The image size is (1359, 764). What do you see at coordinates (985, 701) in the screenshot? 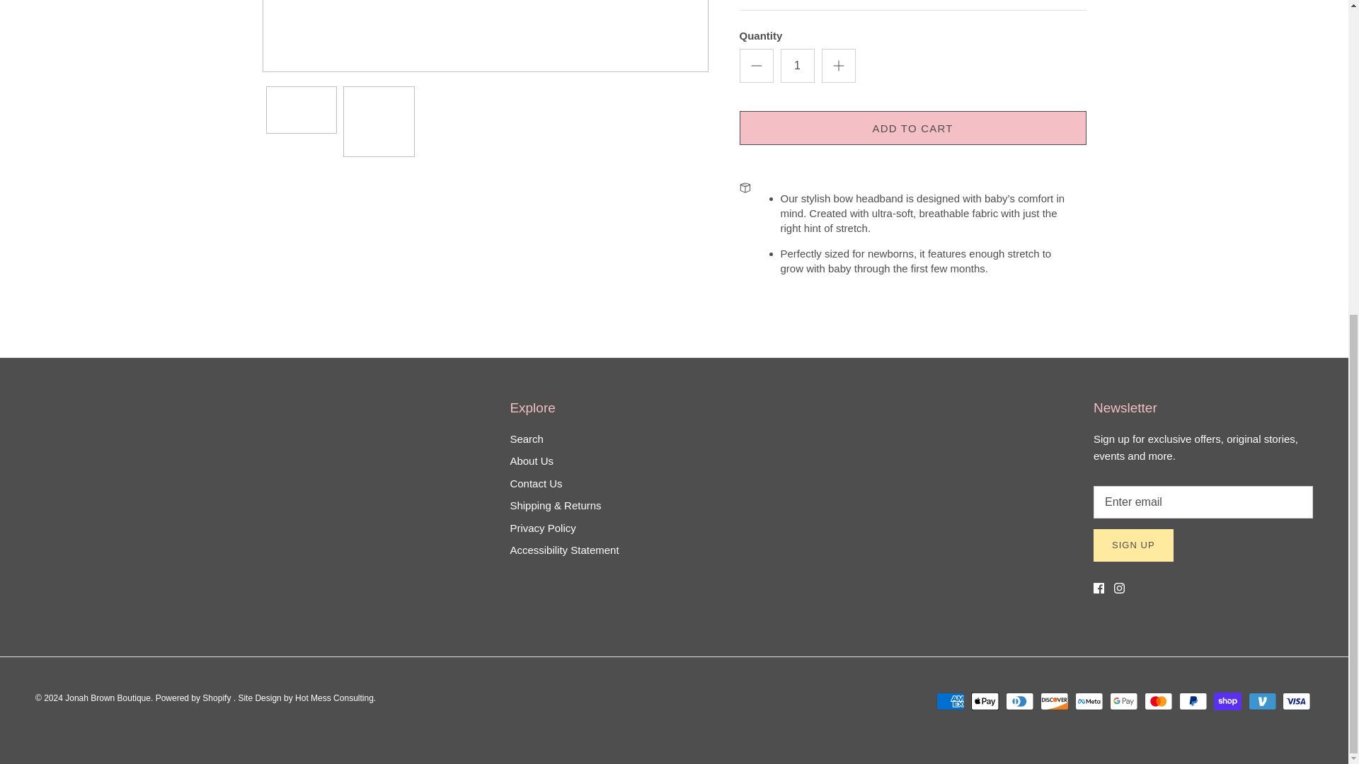
I see `Apple Pay` at bounding box center [985, 701].